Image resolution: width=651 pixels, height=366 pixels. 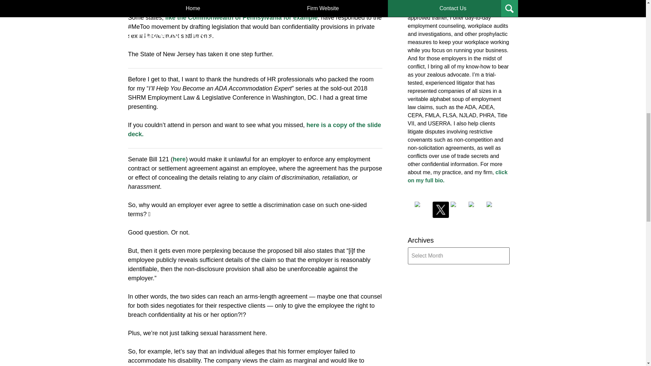 I want to click on Feed, so click(x=494, y=209).